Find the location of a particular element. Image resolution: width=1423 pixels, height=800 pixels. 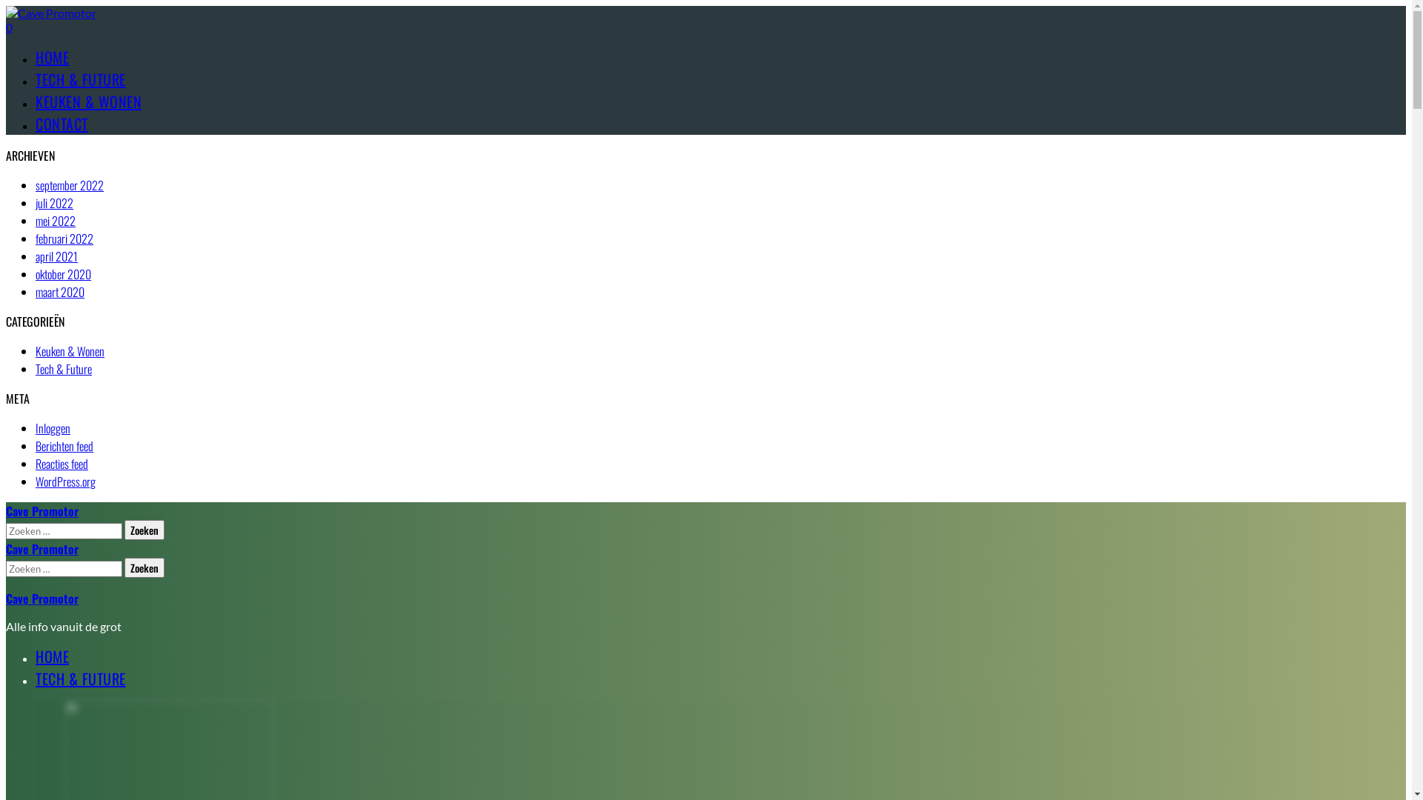

Keuken & Wonen is located at coordinates (70, 351).